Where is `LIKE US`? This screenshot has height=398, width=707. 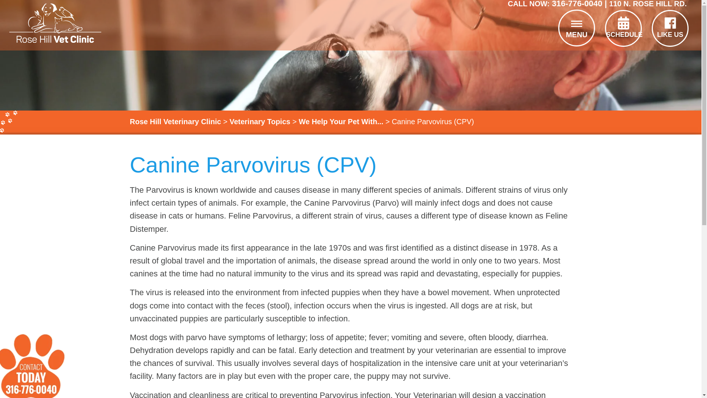
LIKE US is located at coordinates (670, 27).